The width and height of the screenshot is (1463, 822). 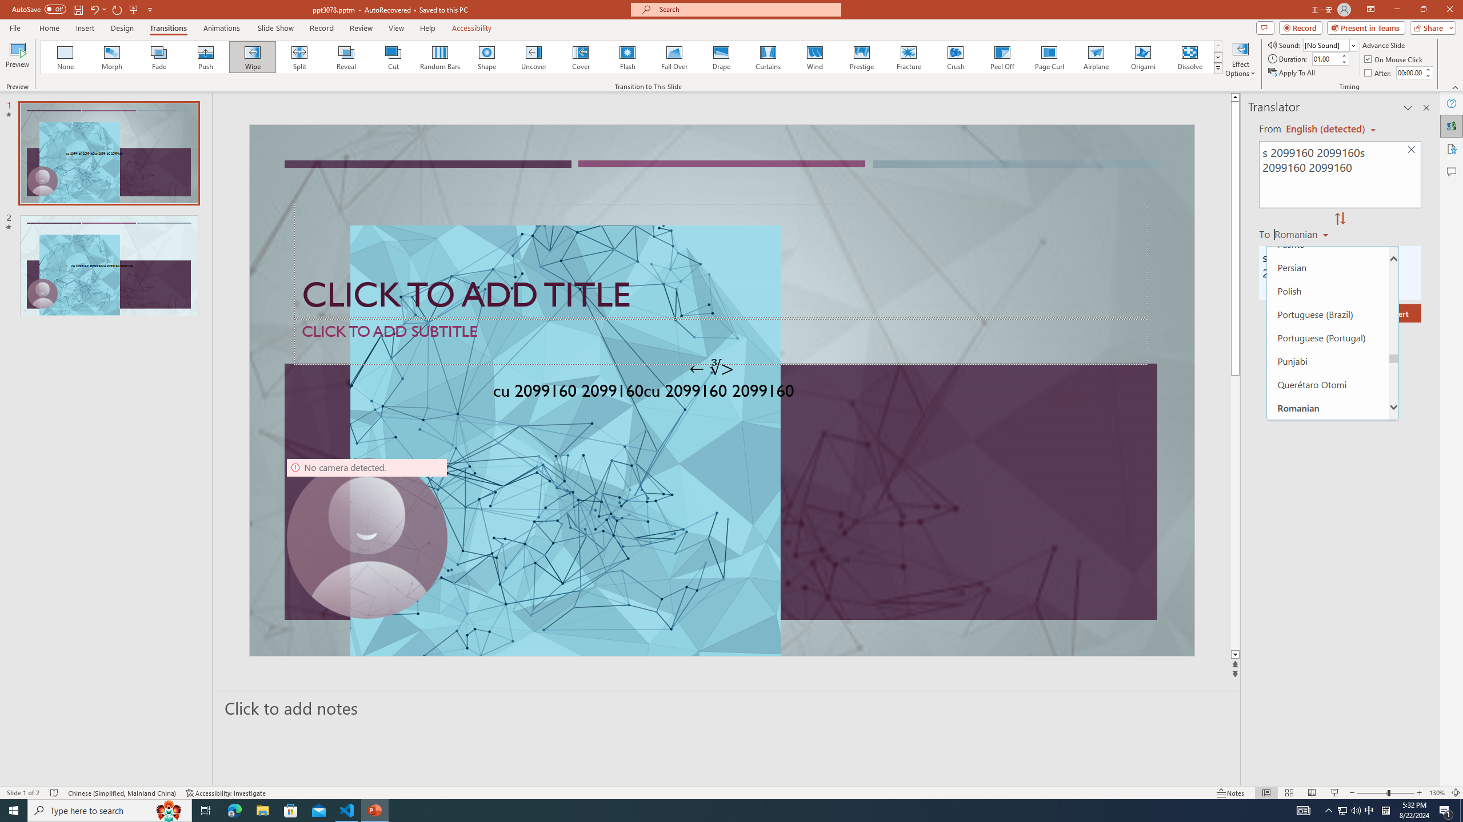 What do you see at coordinates (1327, 338) in the screenshot?
I see `Portuguese (Portugal)` at bounding box center [1327, 338].